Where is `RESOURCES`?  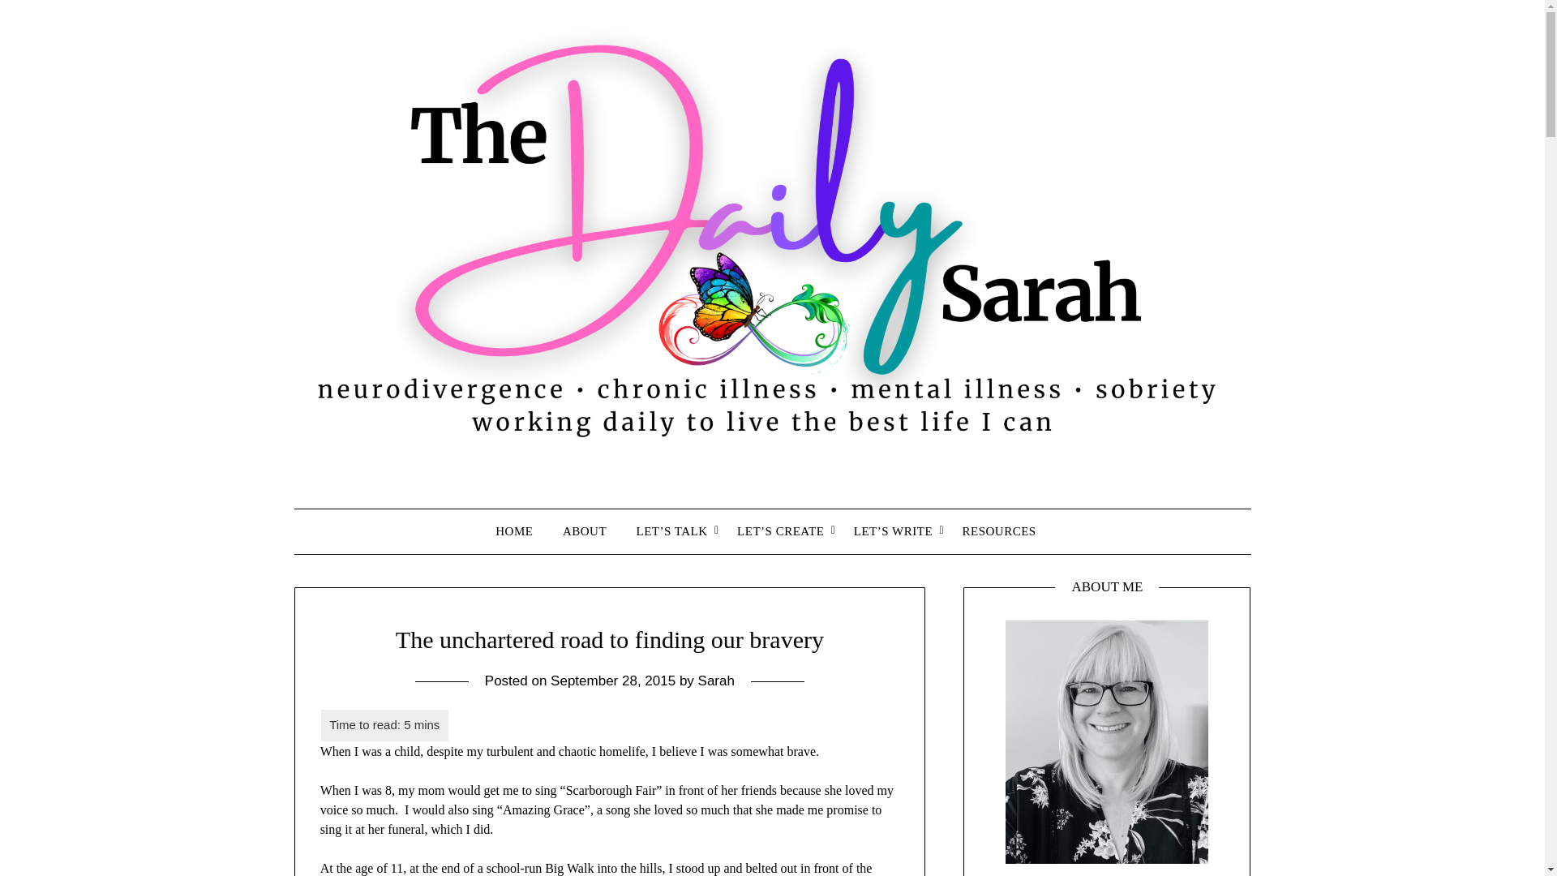
RESOURCES is located at coordinates (999, 530).